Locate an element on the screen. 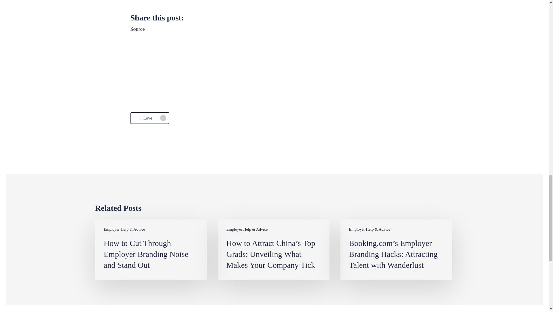  Love this is located at coordinates (149, 118).